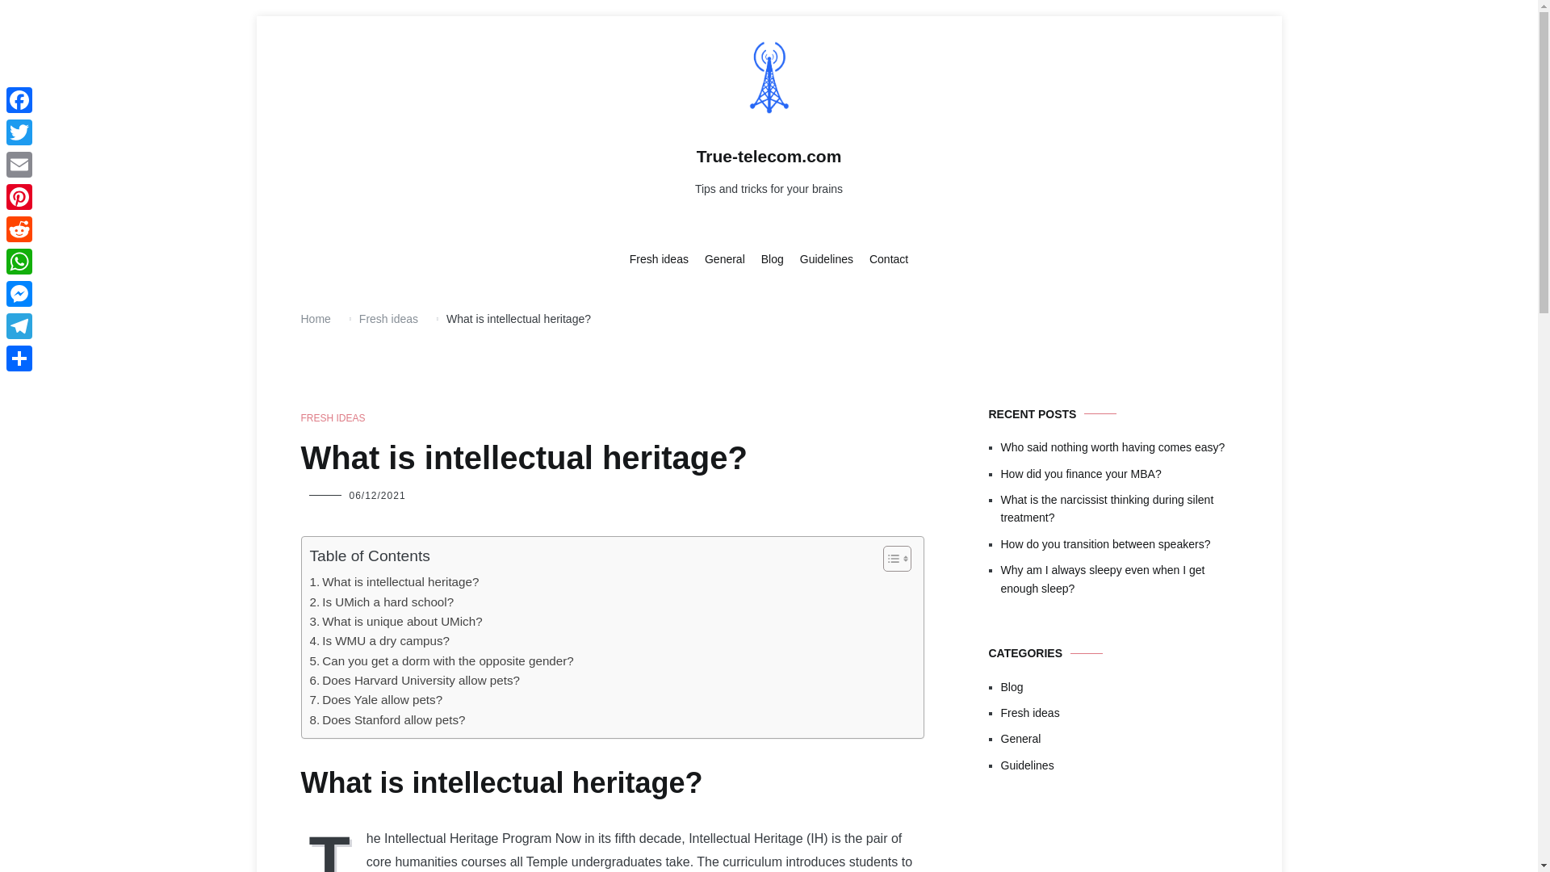 This screenshot has width=1550, height=872. Describe the element at coordinates (376, 700) in the screenshot. I see `Does Yale allow pets?` at that location.